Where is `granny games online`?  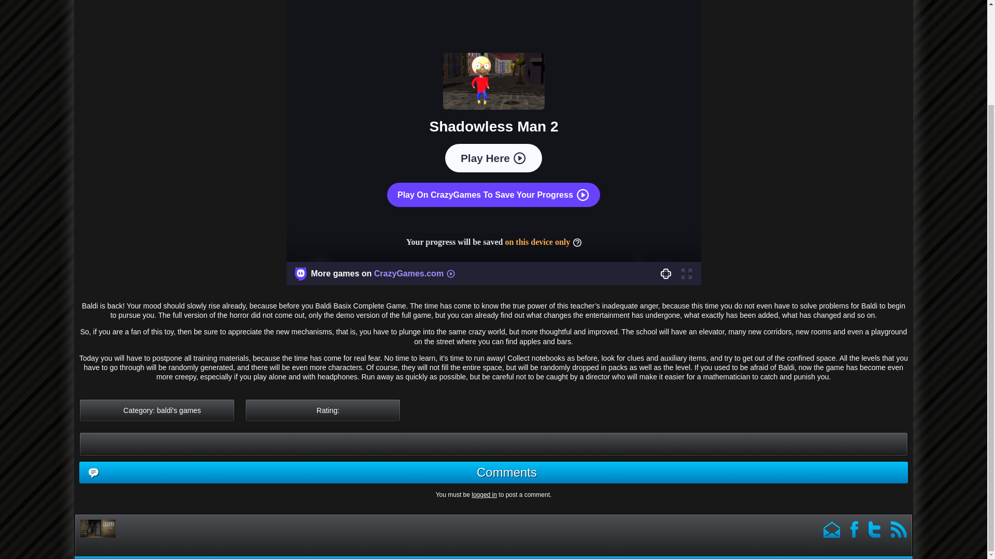
granny games online is located at coordinates (112, 528).